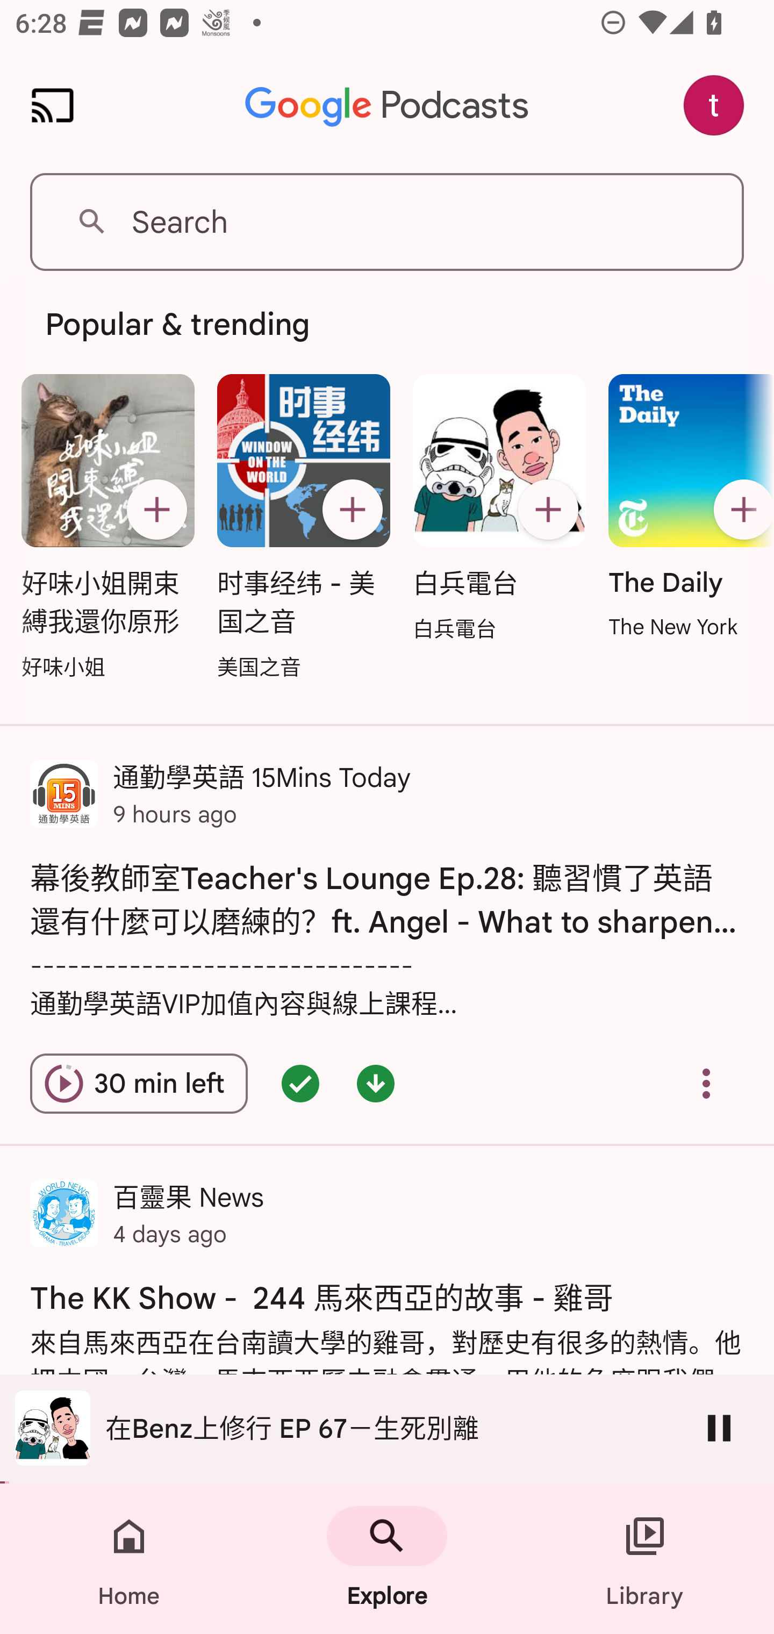 Image resolution: width=774 pixels, height=1634 pixels. What do you see at coordinates (387, 1429) in the screenshot?
I see `白兵電台 在Benz上修行 EP 67－生死別離 Pause 56.0` at bounding box center [387, 1429].